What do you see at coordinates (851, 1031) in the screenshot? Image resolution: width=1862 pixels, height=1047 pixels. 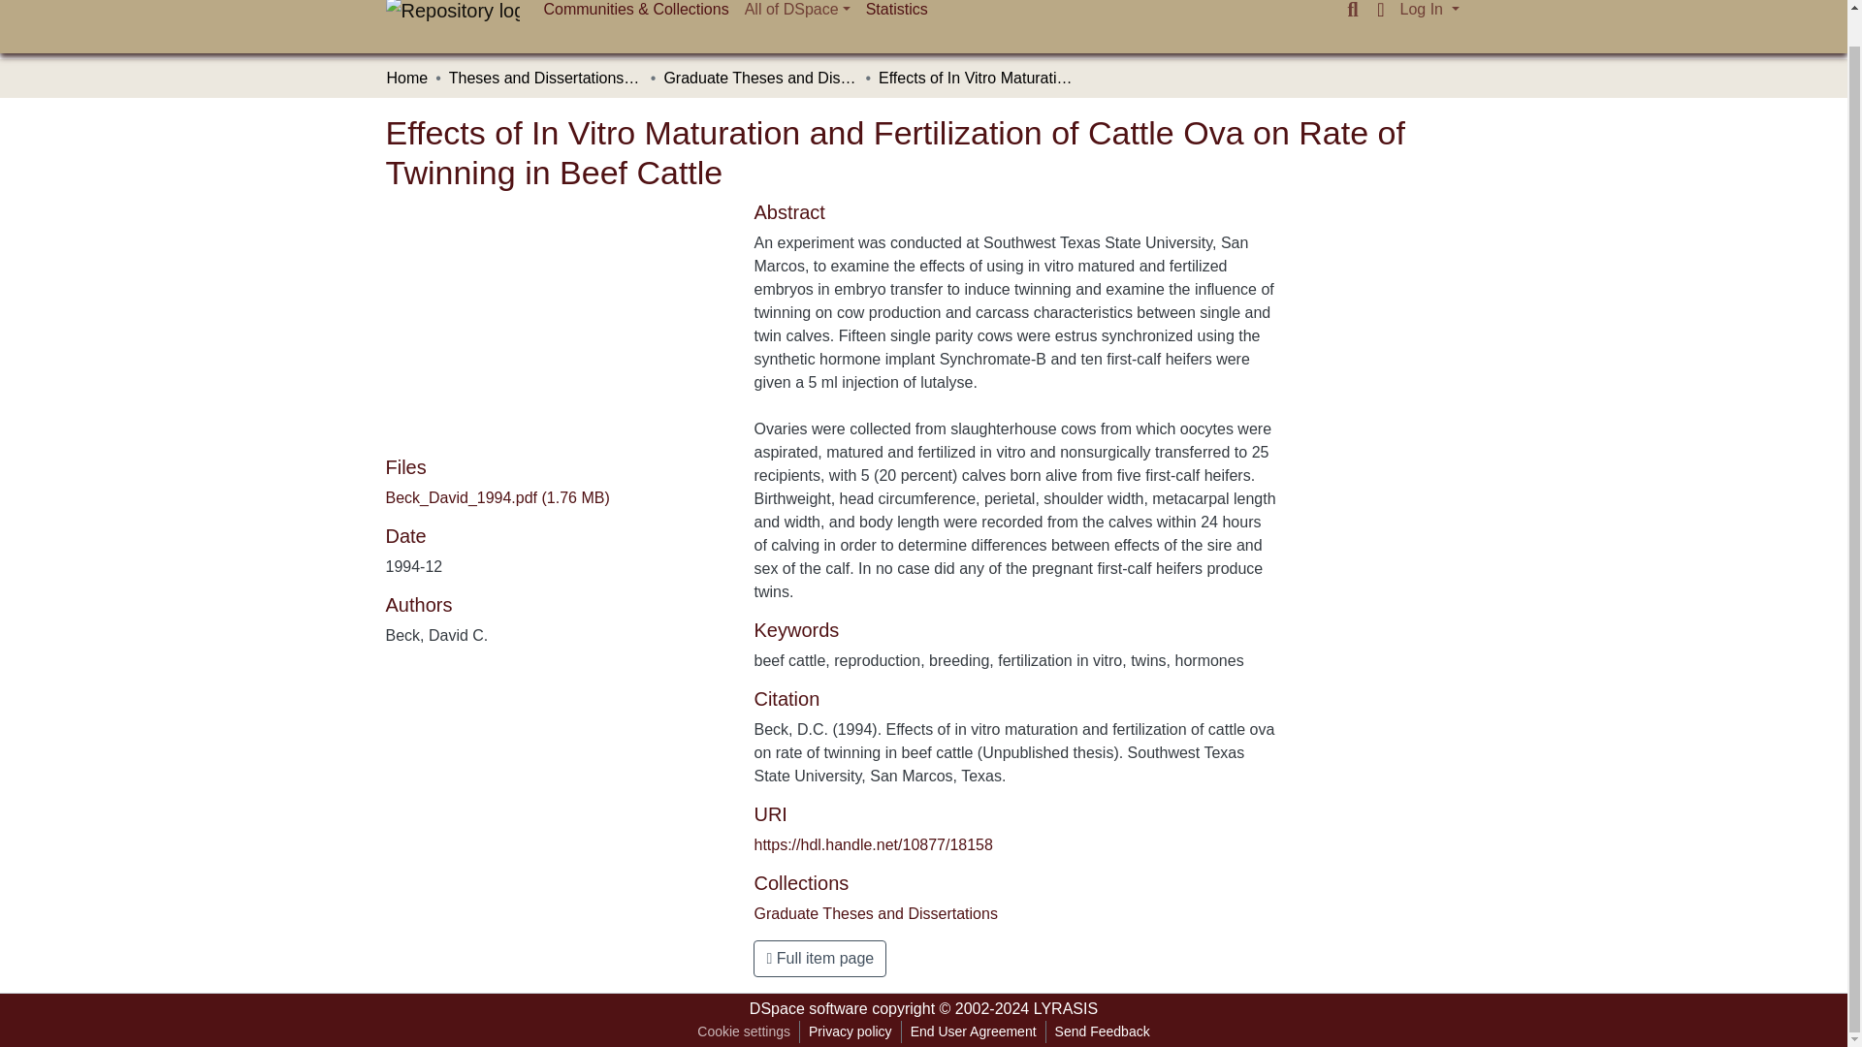 I see `Privacy policy` at bounding box center [851, 1031].